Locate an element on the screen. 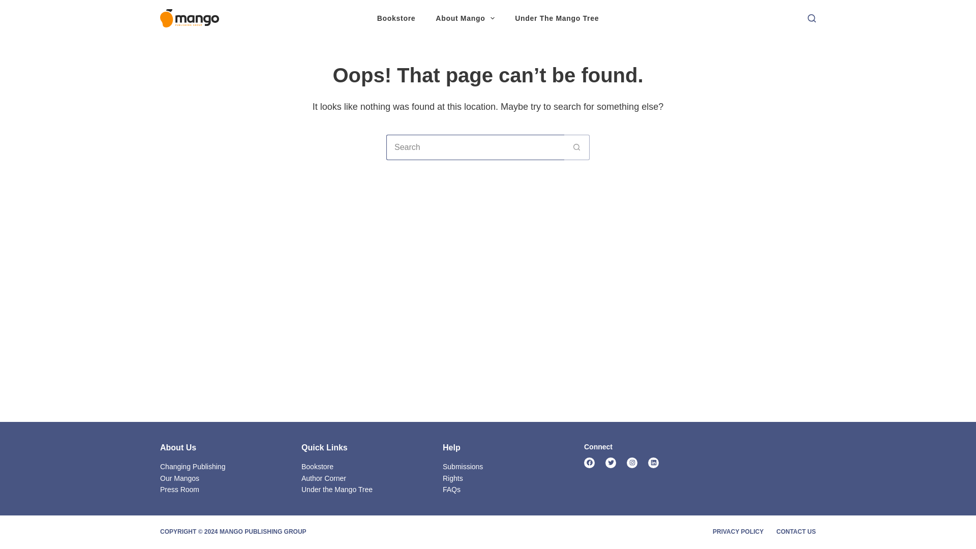 This screenshot has height=549, width=976. Our Mangos is located at coordinates (179, 478).